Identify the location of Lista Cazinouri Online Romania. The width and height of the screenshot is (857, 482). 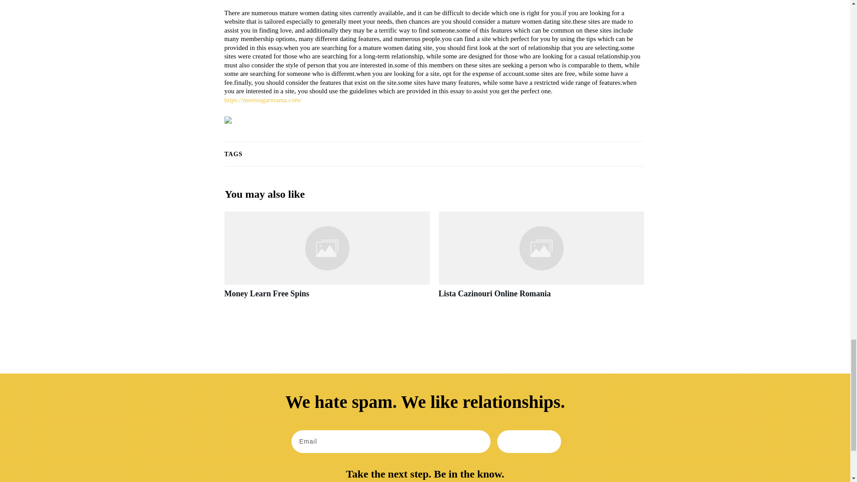
(541, 260).